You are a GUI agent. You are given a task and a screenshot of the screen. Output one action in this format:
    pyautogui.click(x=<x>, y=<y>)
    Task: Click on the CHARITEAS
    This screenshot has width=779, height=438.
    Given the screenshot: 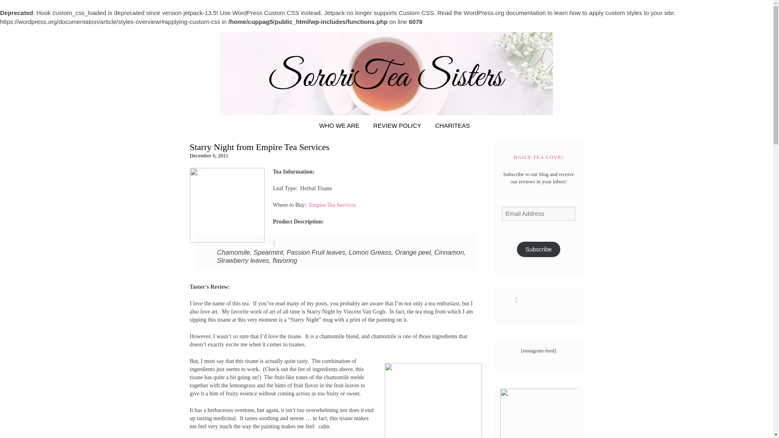 What is the action you would take?
    pyautogui.click(x=452, y=125)
    